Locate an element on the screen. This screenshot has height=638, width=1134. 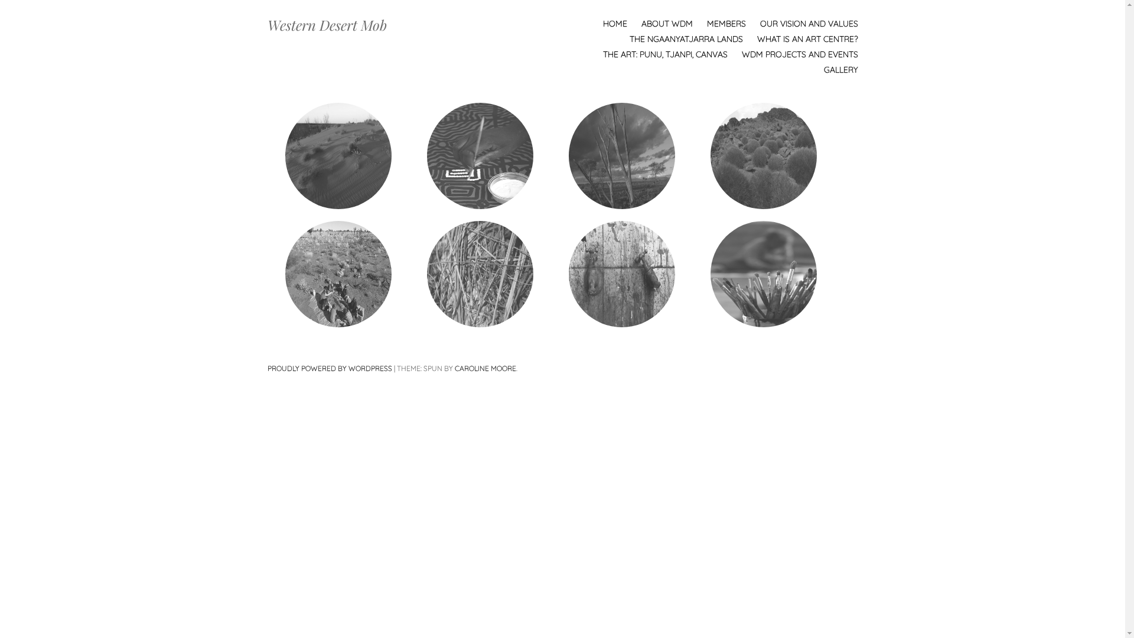
WHAT IS AN ART CENTRE? is located at coordinates (808, 39).